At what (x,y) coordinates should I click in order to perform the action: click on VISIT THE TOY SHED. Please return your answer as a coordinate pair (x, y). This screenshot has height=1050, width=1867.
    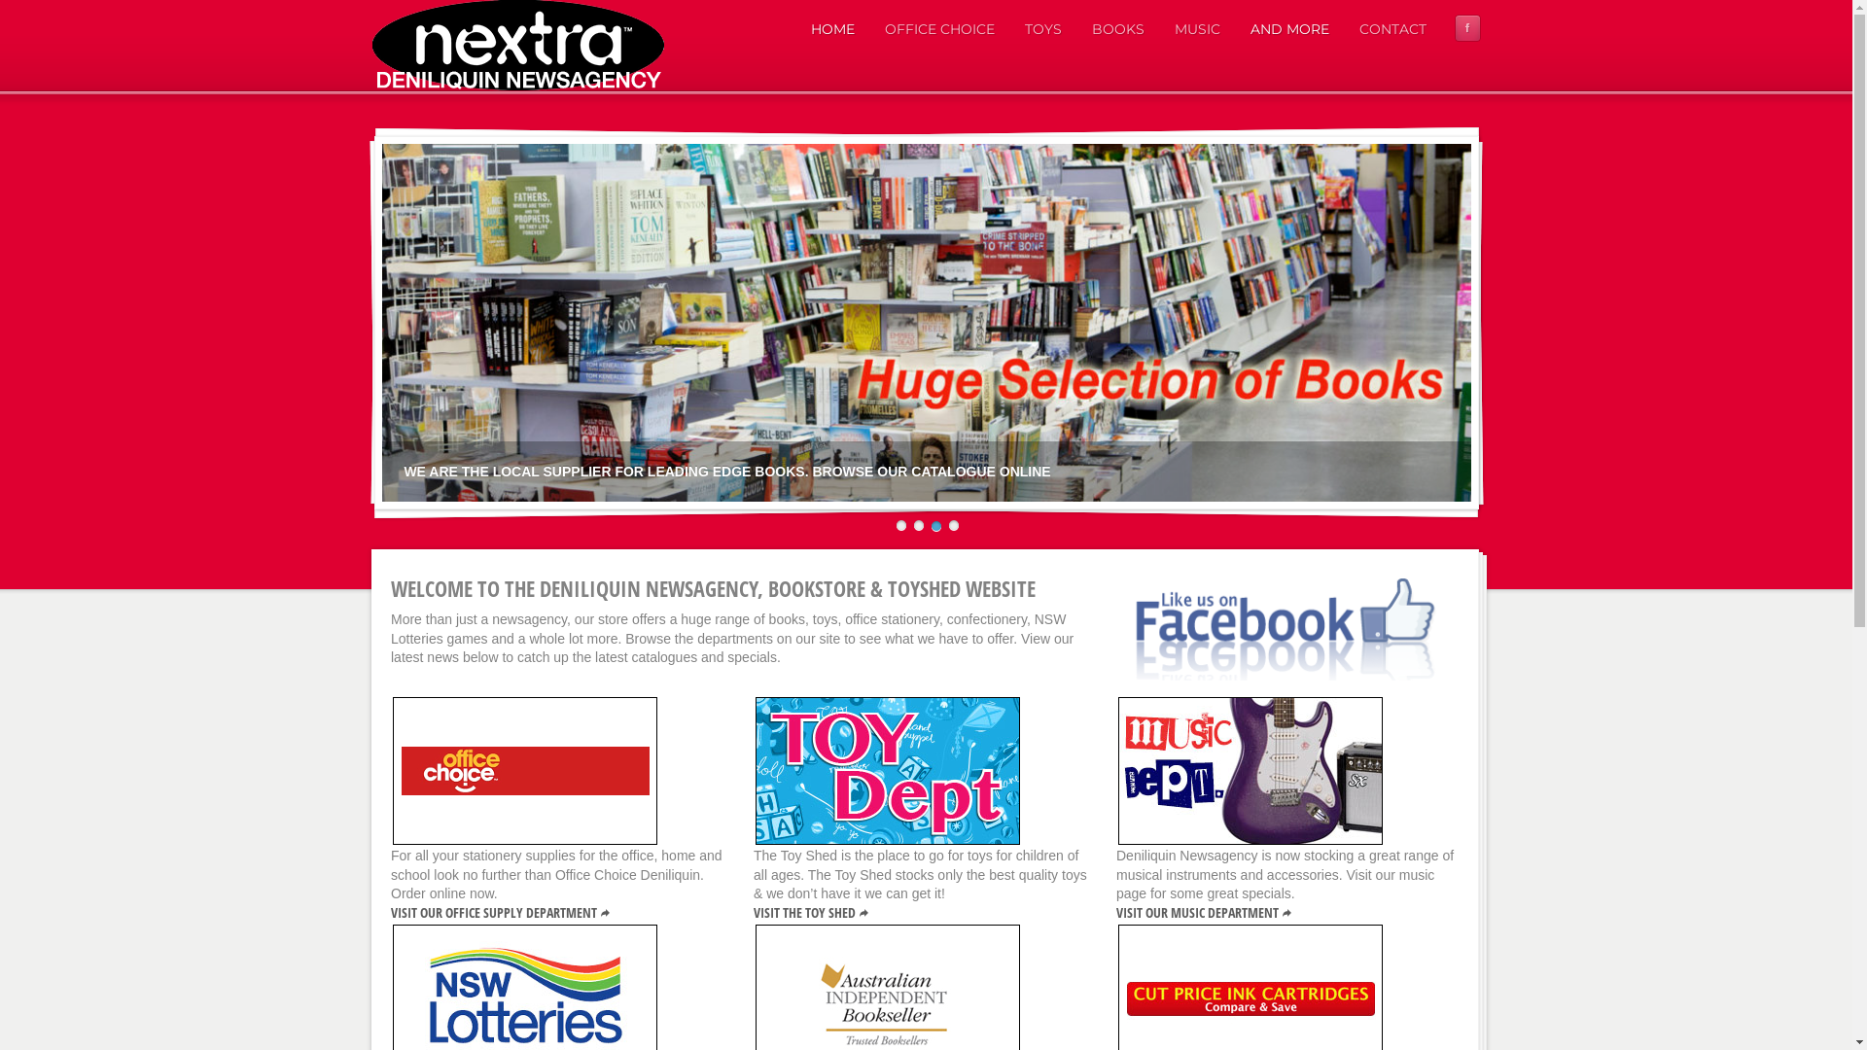
    Looking at the image, I should click on (813, 912).